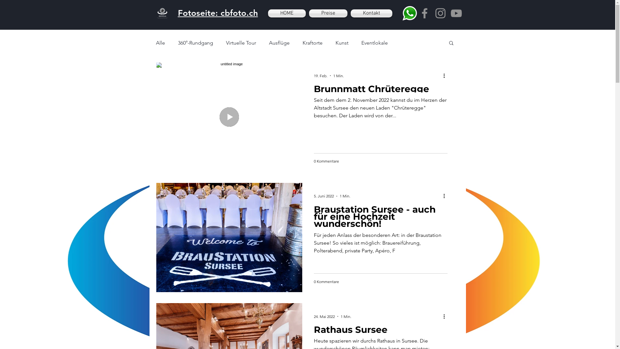 Image resolution: width=620 pixels, height=349 pixels. Describe the element at coordinates (218, 13) in the screenshot. I see `Fotoseite: cbfoto.ch` at that location.